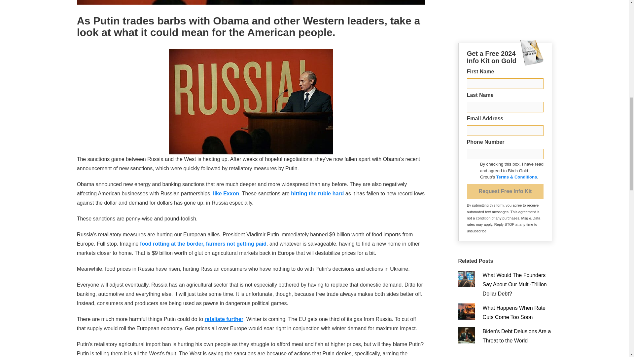 The width and height of the screenshot is (634, 357). Describe the element at coordinates (224, 319) in the screenshot. I see `retaliate further` at that location.